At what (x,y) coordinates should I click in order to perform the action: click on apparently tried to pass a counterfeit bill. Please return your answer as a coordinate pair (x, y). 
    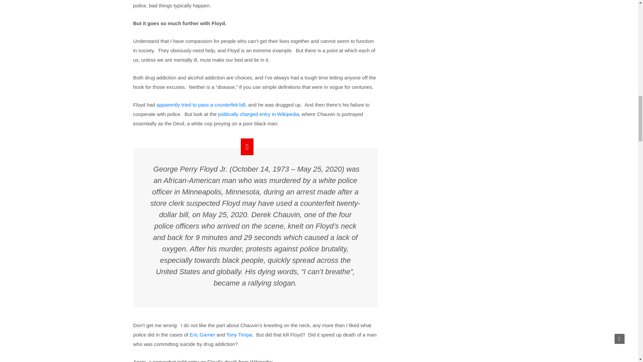
    Looking at the image, I should click on (201, 105).